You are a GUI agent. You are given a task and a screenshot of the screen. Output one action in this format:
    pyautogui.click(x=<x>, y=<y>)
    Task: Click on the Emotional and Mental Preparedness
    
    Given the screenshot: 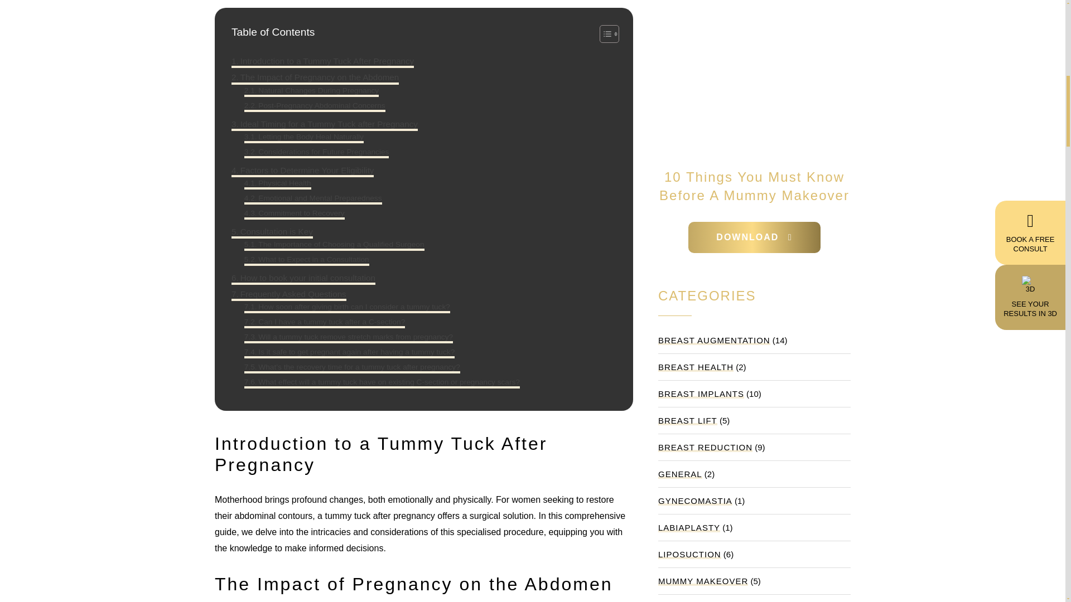 What is the action you would take?
    pyautogui.click(x=313, y=198)
    